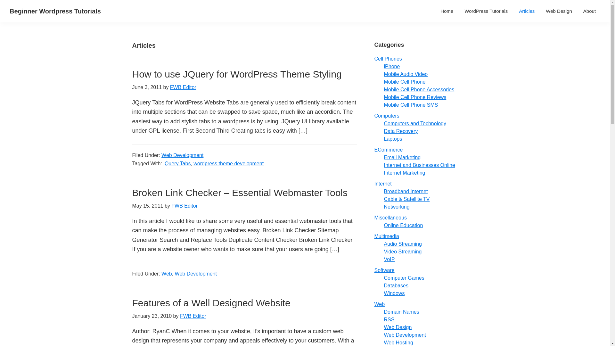 Image resolution: width=615 pixels, height=346 pixels. Describe the element at coordinates (559, 11) in the screenshot. I see `Web Design` at that location.